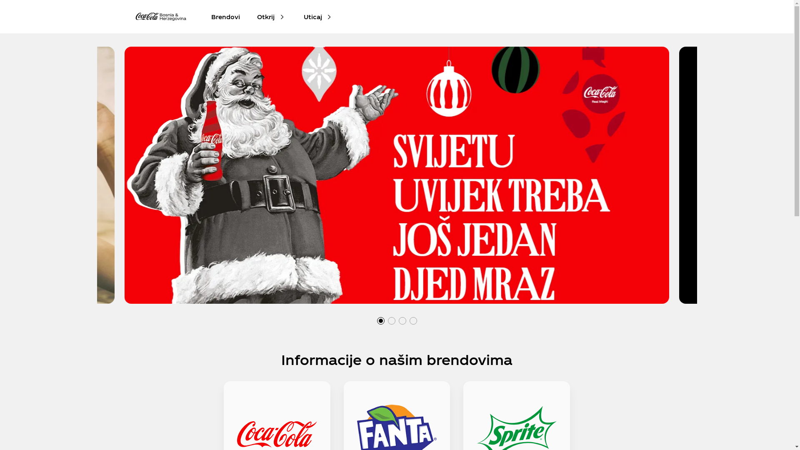 This screenshot has height=450, width=800. I want to click on Otkrij, so click(266, 17).